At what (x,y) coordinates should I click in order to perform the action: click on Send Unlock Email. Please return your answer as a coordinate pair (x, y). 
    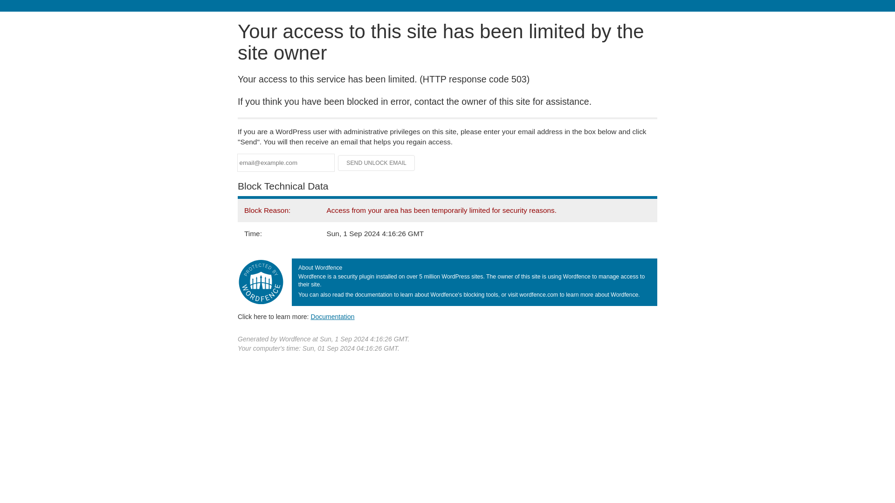
    Looking at the image, I should click on (377, 163).